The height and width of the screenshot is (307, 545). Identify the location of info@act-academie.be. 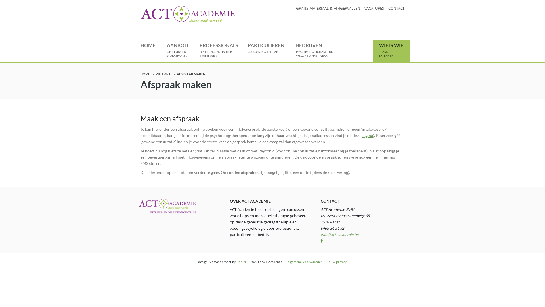
(339, 235).